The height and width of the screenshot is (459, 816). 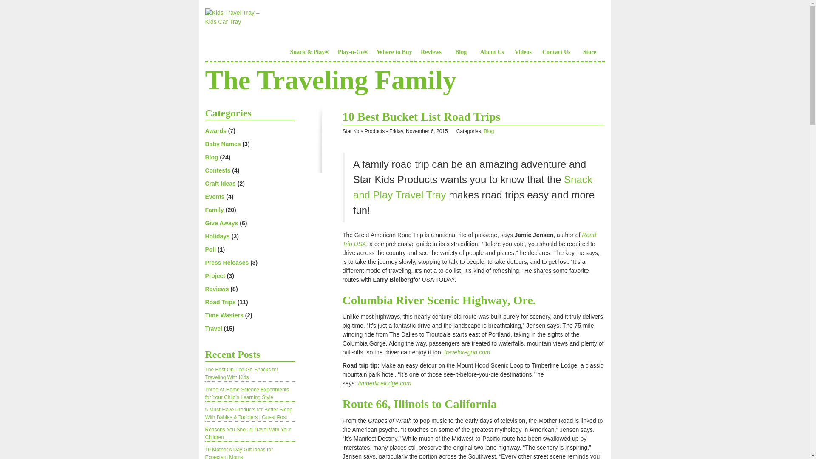 What do you see at coordinates (247, 433) in the screenshot?
I see `Reasons You Should Travel With Your Children` at bounding box center [247, 433].